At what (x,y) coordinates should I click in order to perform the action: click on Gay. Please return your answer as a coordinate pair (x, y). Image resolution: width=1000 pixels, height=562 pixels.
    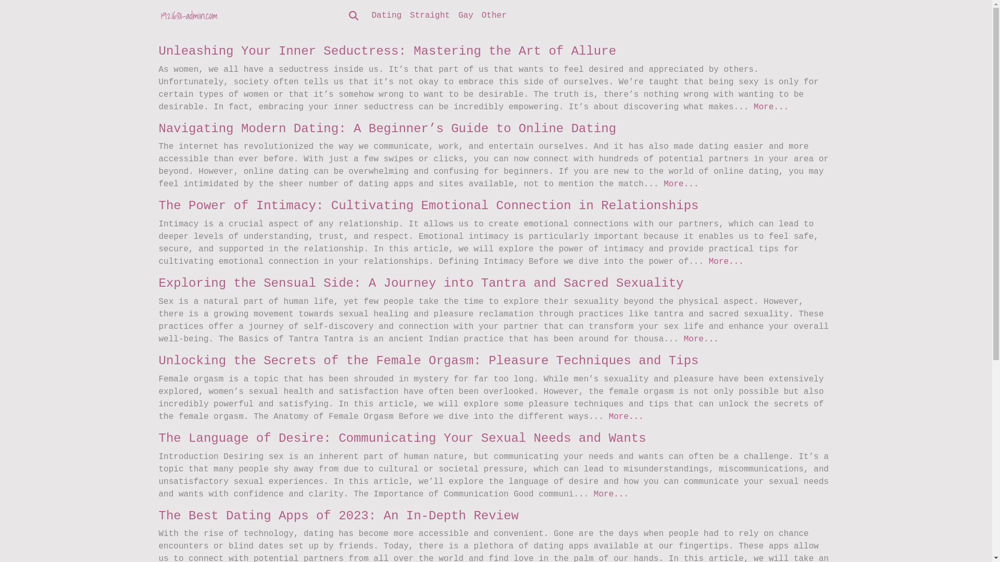
    Looking at the image, I should click on (466, 16).